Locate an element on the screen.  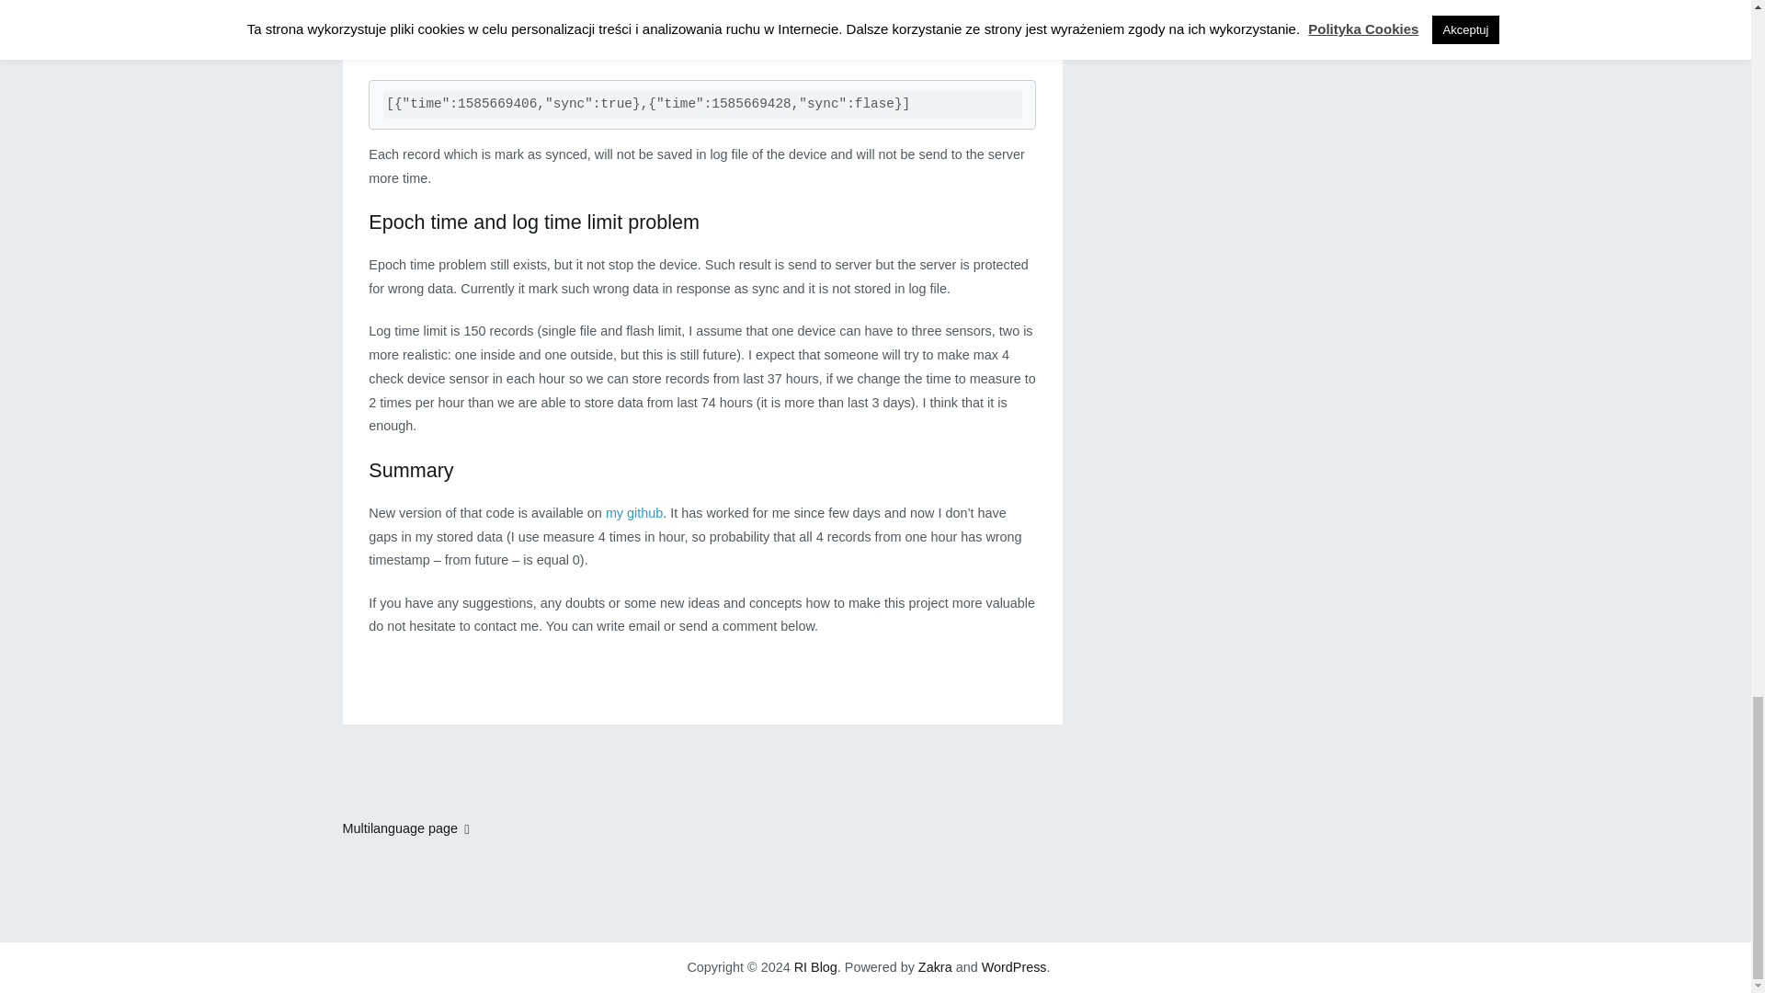
WordPress is located at coordinates (1013, 967).